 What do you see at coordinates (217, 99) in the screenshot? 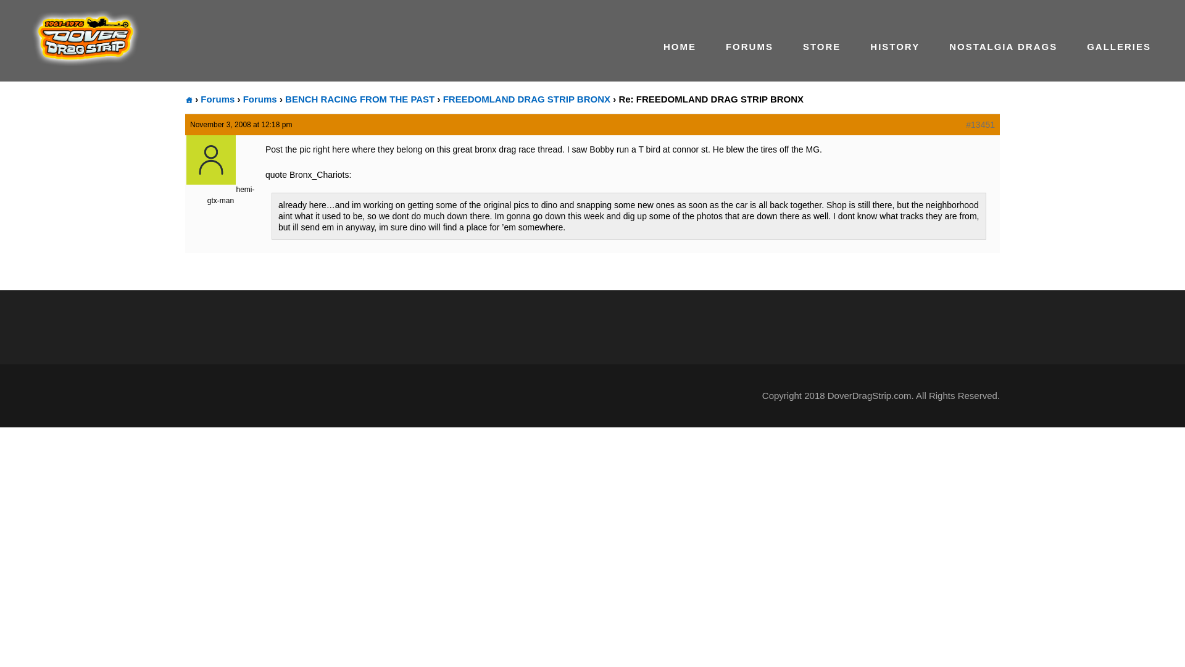
I see `Forums` at bounding box center [217, 99].